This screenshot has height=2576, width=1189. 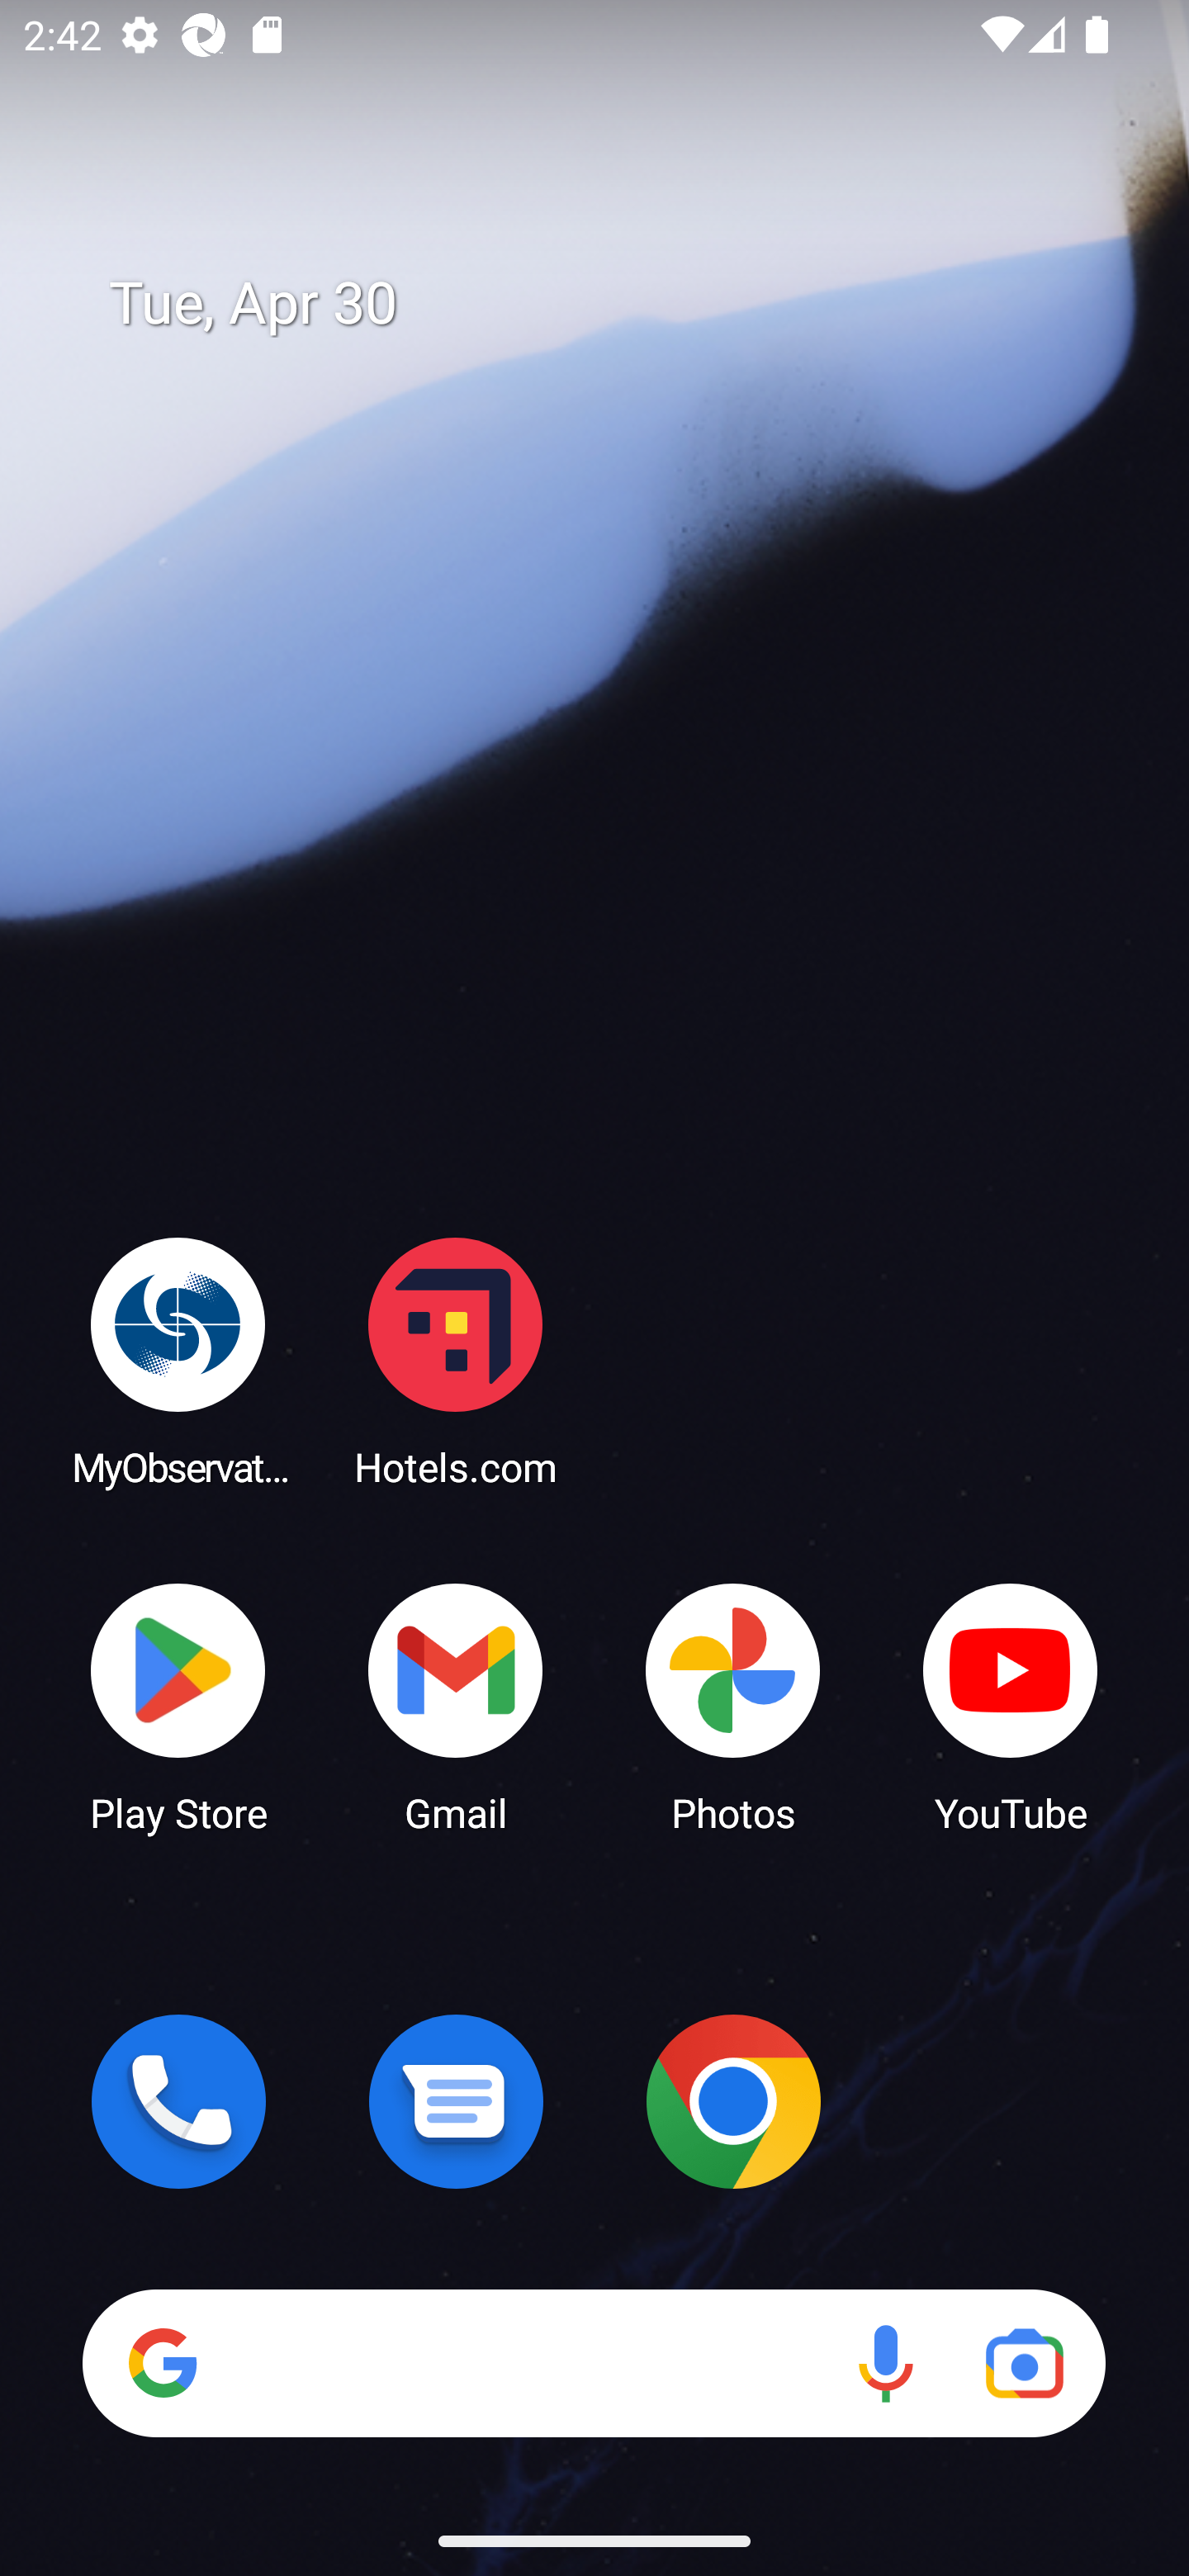 What do you see at coordinates (1024, 2363) in the screenshot?
I see `Google Lens` at bounding box center [1024, 2363].